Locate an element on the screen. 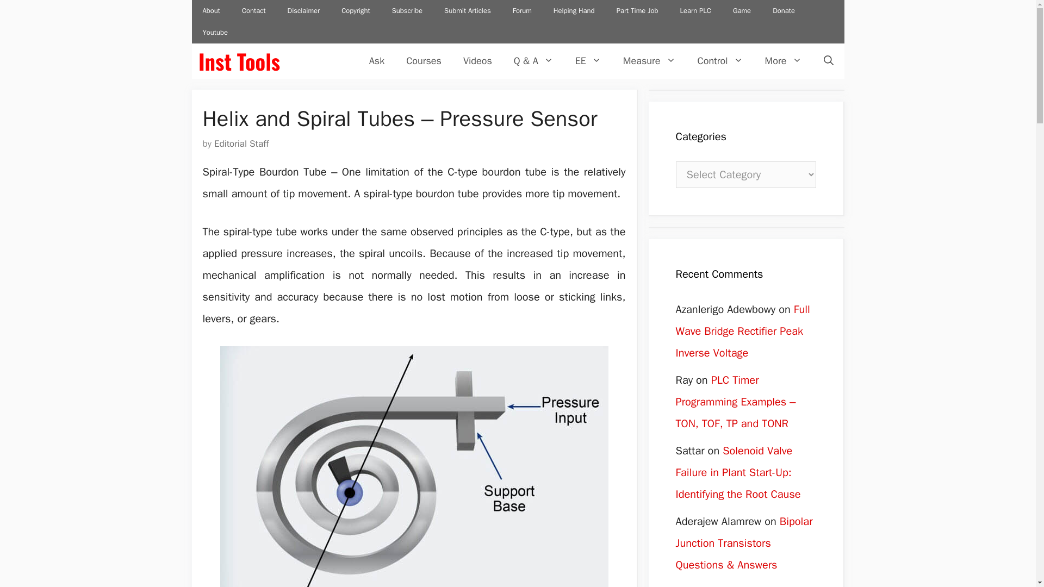  Helping Hand is located at coordinates (574, 11).